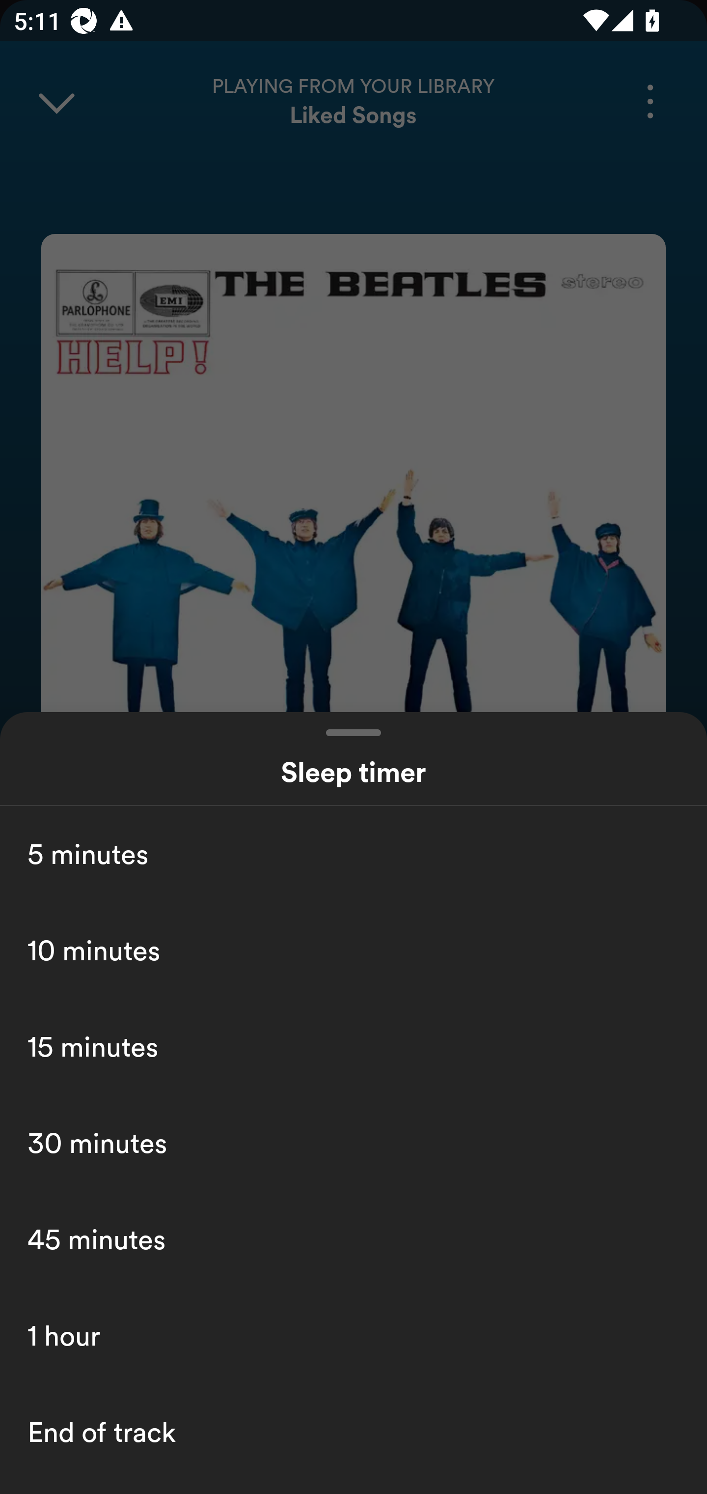  Describe the element at coordinates (353, 1336) in the screenshot. I see `1 hour` at that location.